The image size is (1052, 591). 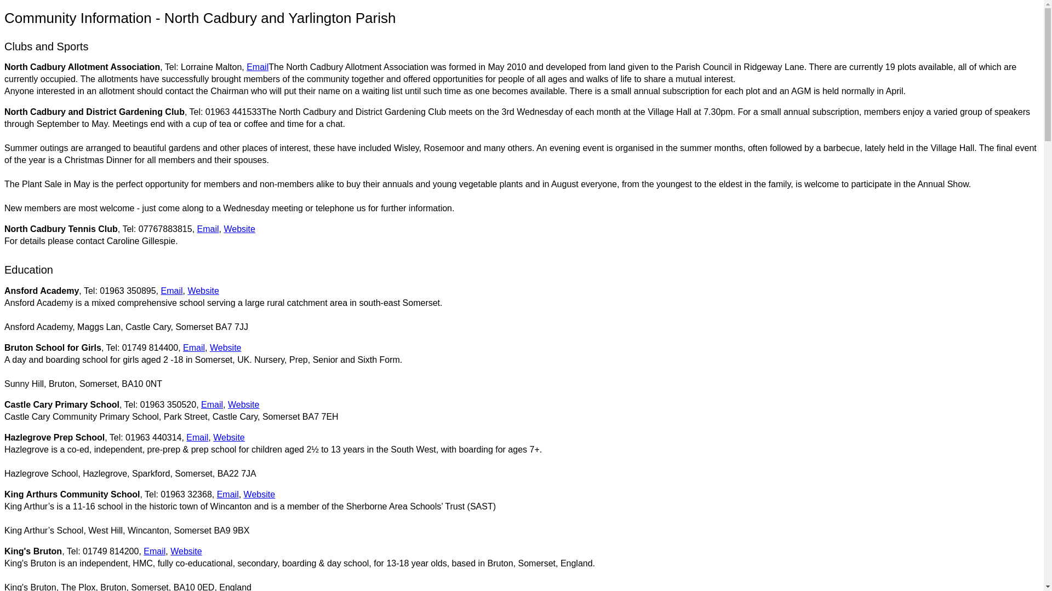 What do you see at coordinates (239, 229) in the screenshot?
I see `Website` at bounding box center [239, 229].